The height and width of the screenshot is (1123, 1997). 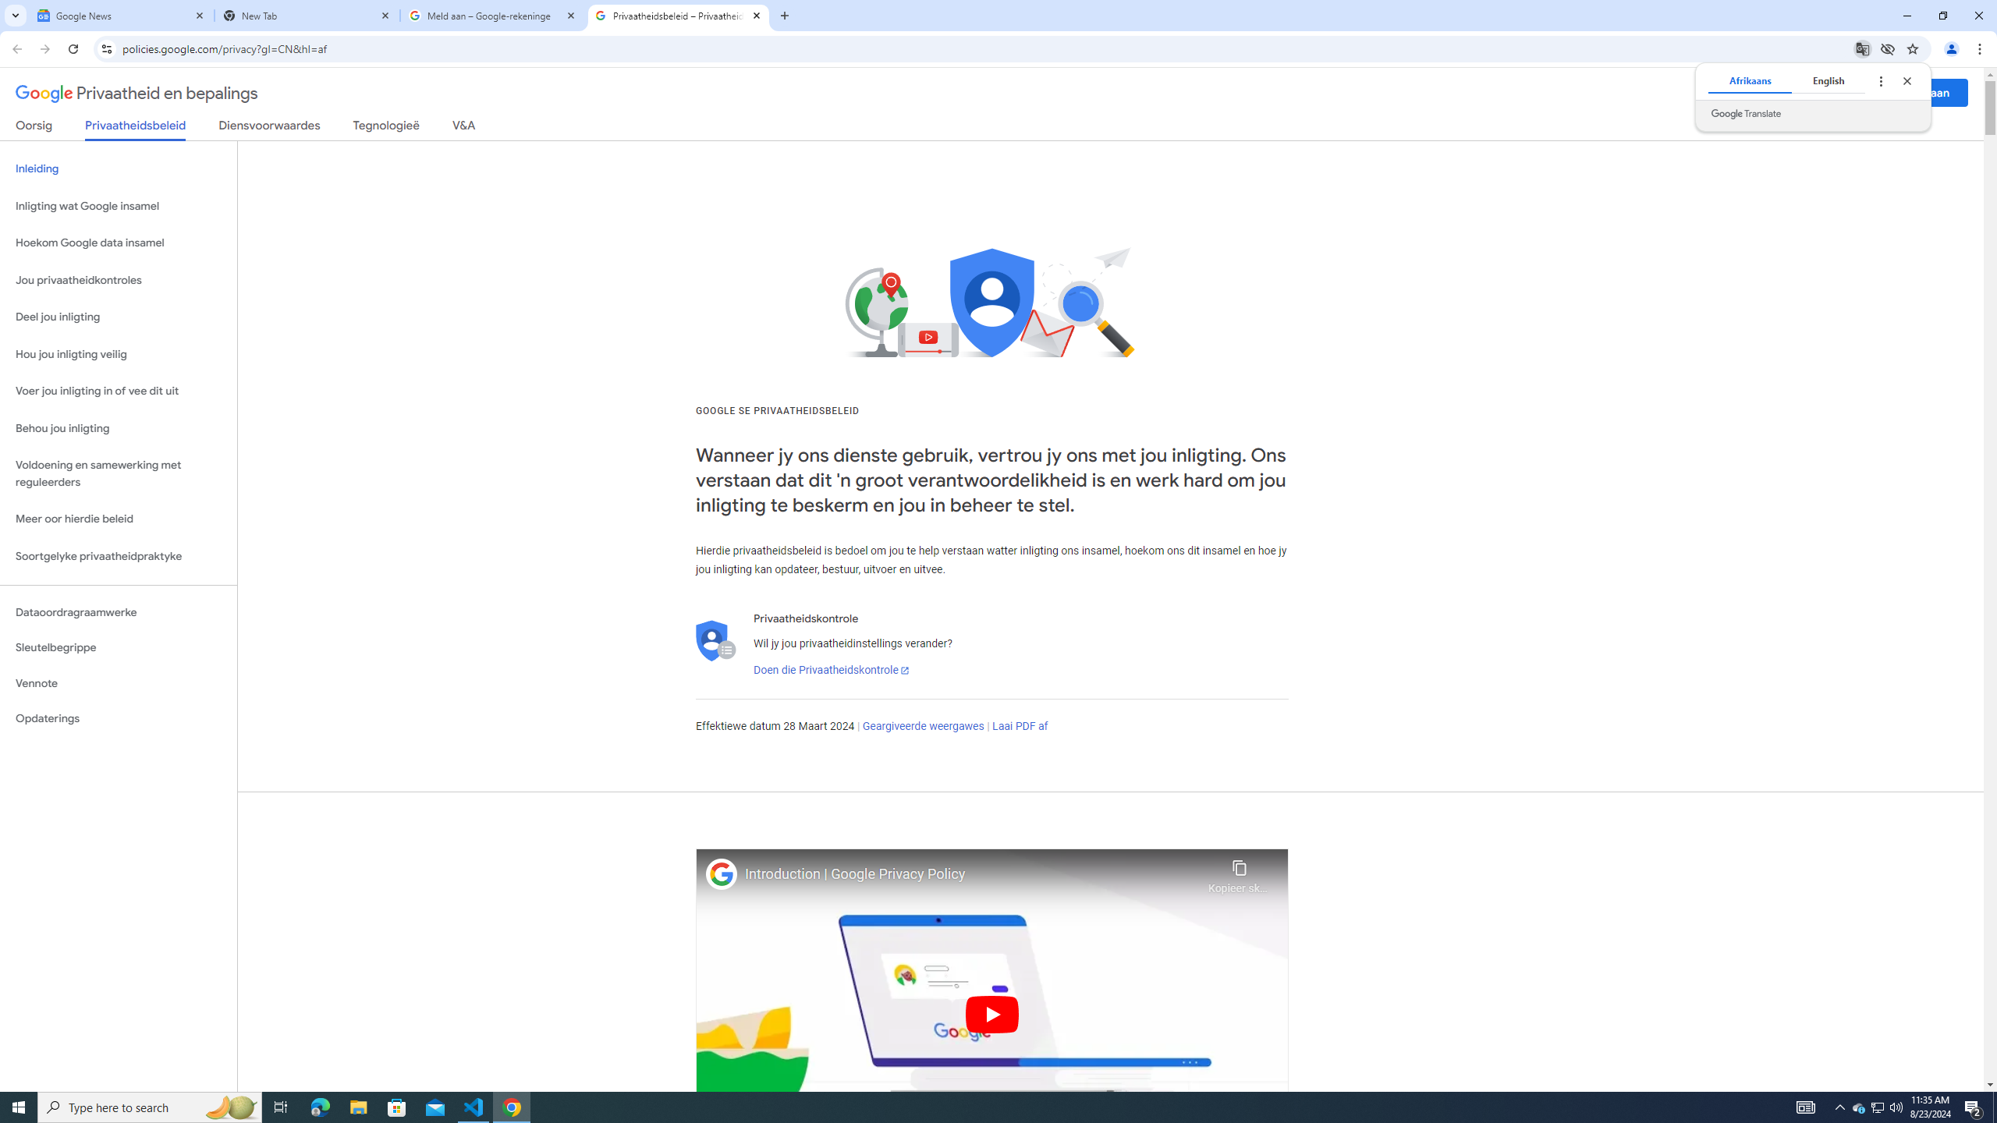 I want to click on V&A, so click(x=463, y=128).